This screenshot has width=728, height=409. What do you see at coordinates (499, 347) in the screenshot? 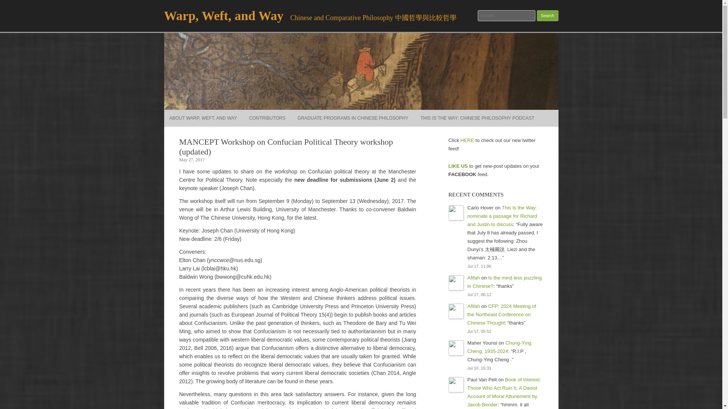
I see `Chung-Ying Cheng, 1935-2024` at bounding box center [499, 347].